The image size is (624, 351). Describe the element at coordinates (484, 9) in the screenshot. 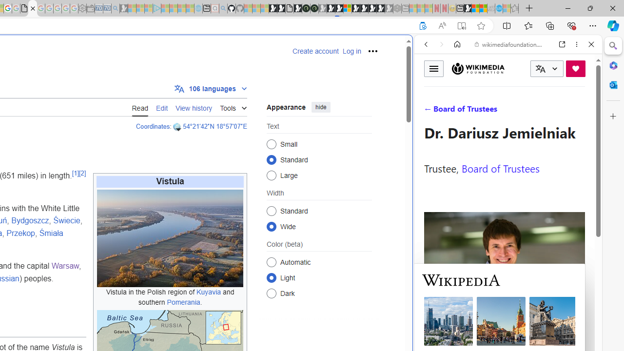

I see `Earth has six continents not seven, radical new study claims` at that location.